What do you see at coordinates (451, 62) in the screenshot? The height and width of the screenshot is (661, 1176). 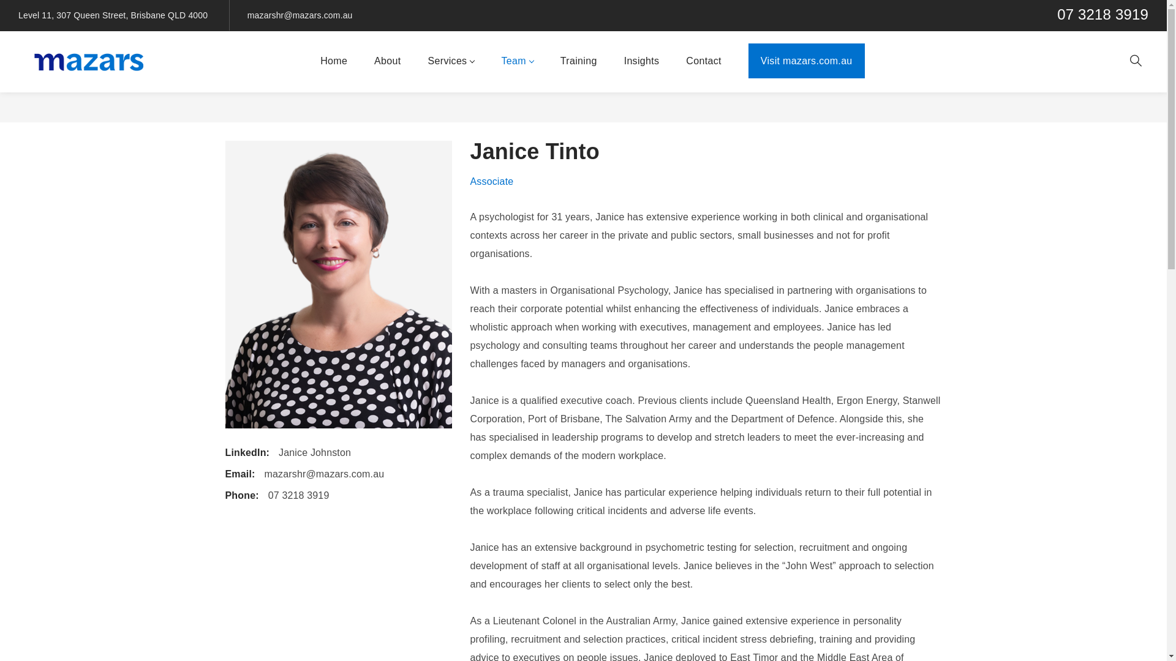 I see `Services` at bounding box center [451, 62].